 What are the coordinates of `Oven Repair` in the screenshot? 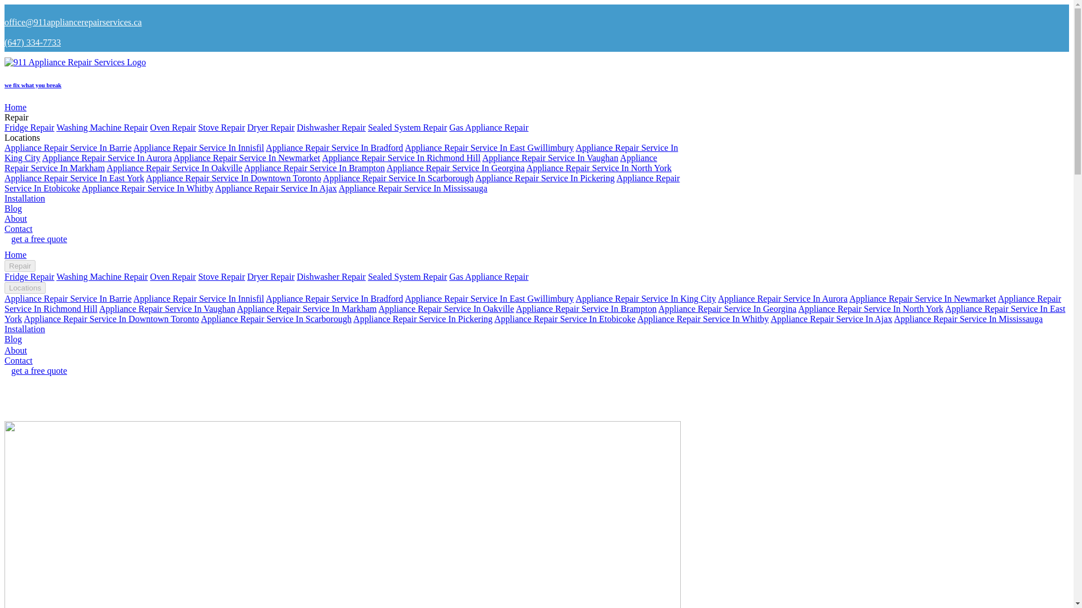 It's located at (172, 127).